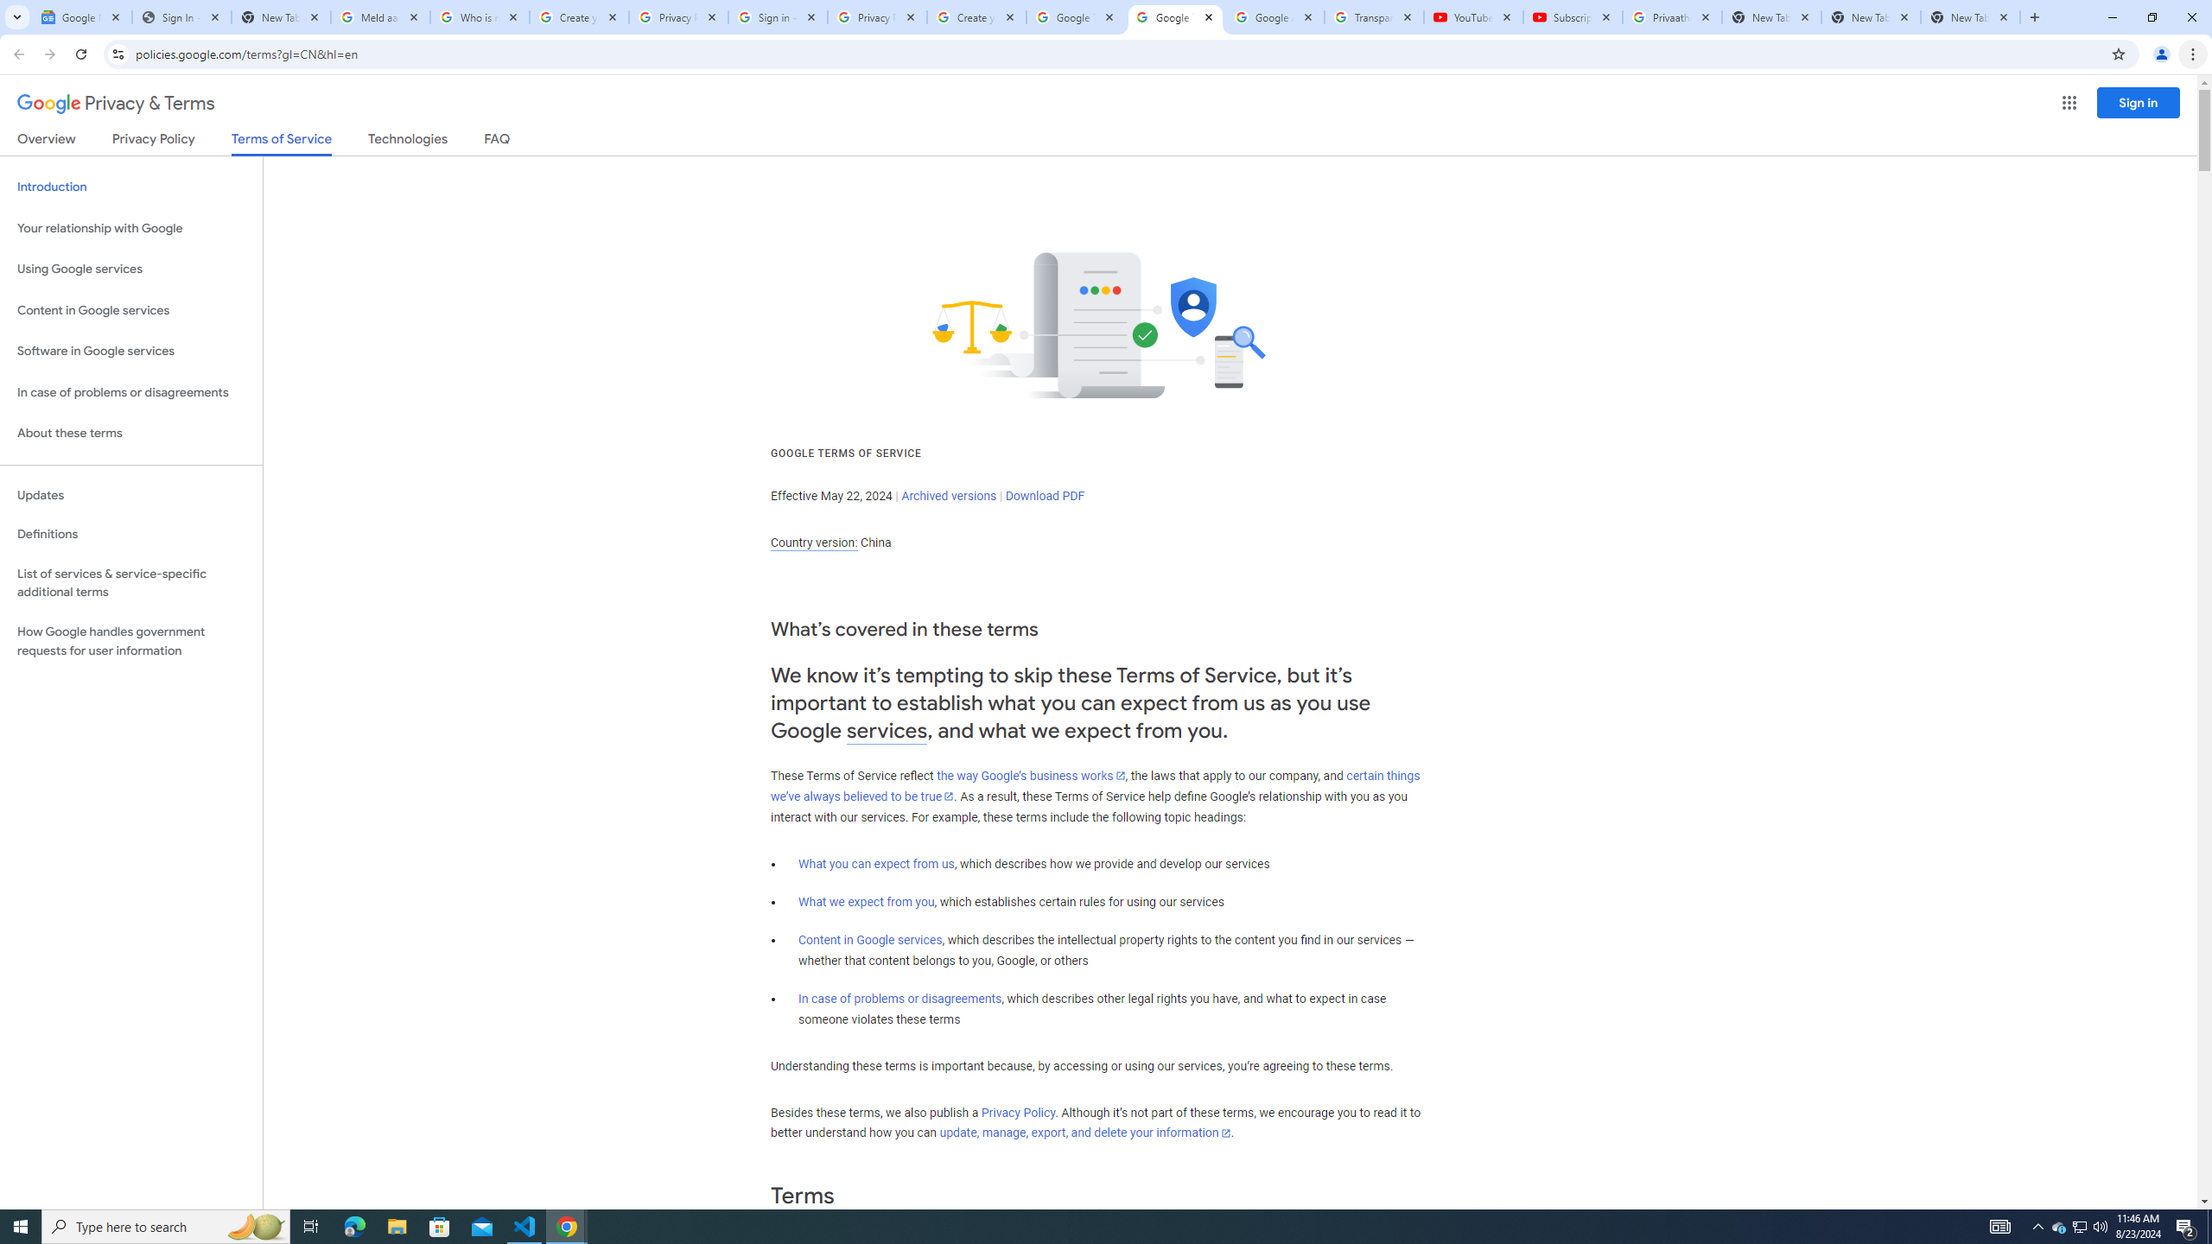  What do you see at coordinates (579, 17) in the screenshot?
I see `Create your Google Account` at bounding box center [579, 17].